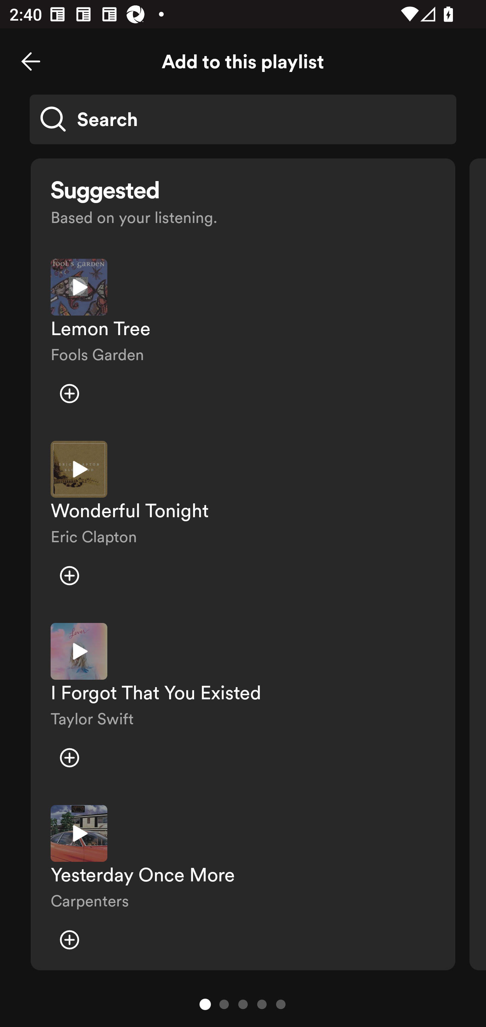  What do you see at coordinates (70, 576) in the screenshot?
I see `Add item` at bounding box center [70, 576].